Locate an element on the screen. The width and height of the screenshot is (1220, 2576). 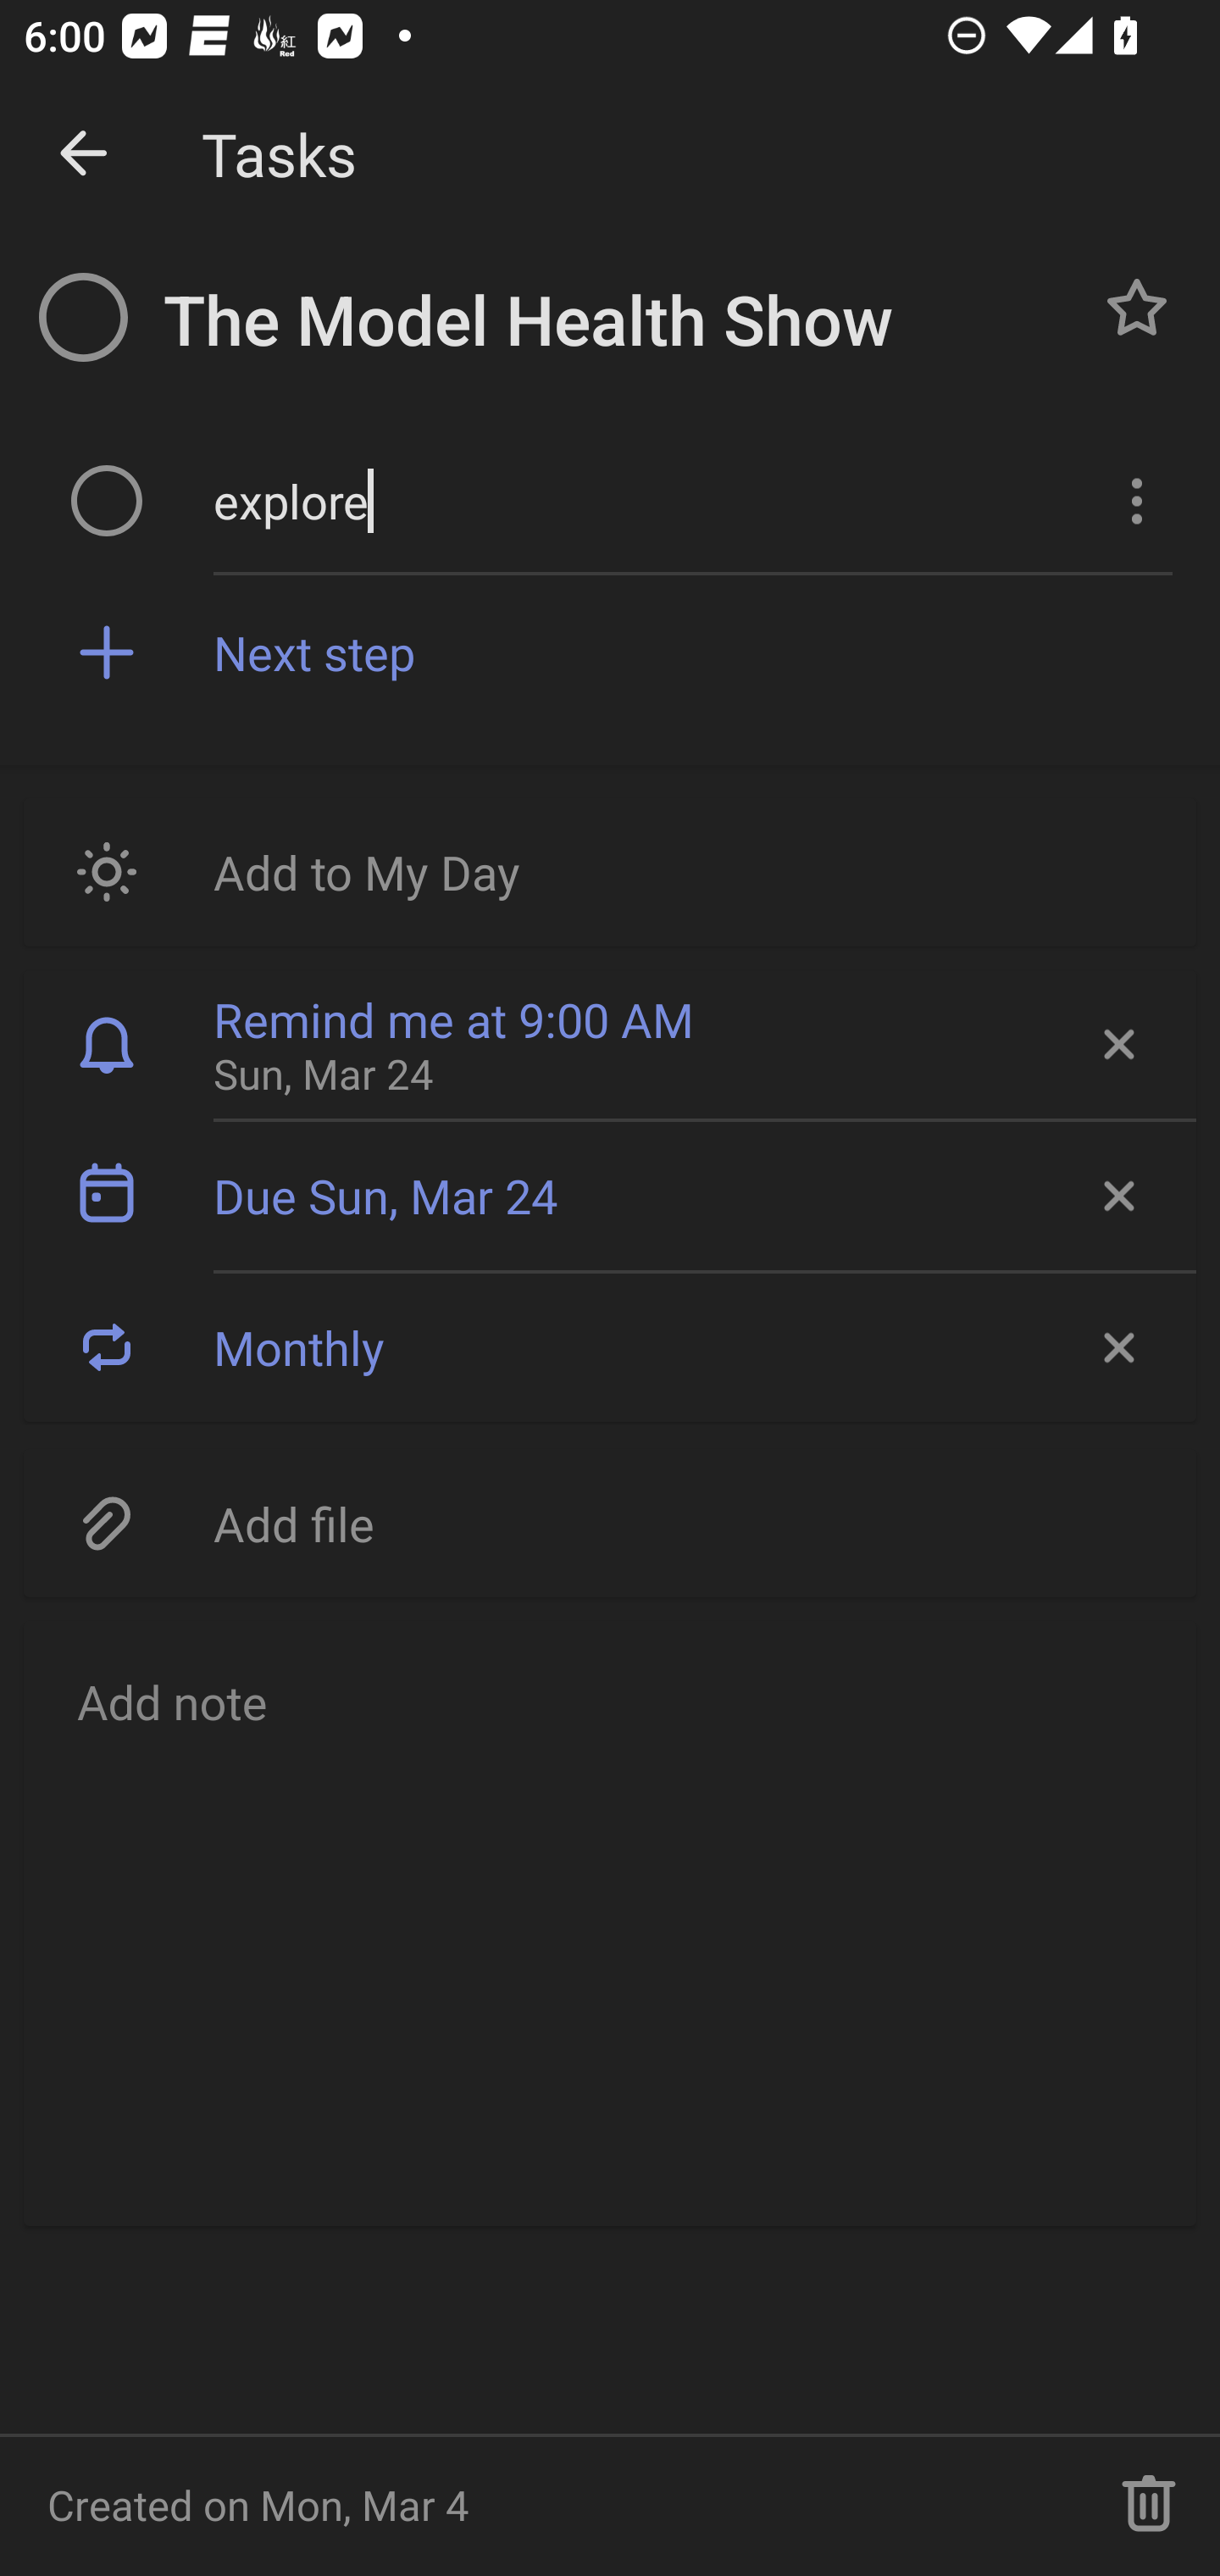
Remove due date is located at coordinates (1116, 1196).